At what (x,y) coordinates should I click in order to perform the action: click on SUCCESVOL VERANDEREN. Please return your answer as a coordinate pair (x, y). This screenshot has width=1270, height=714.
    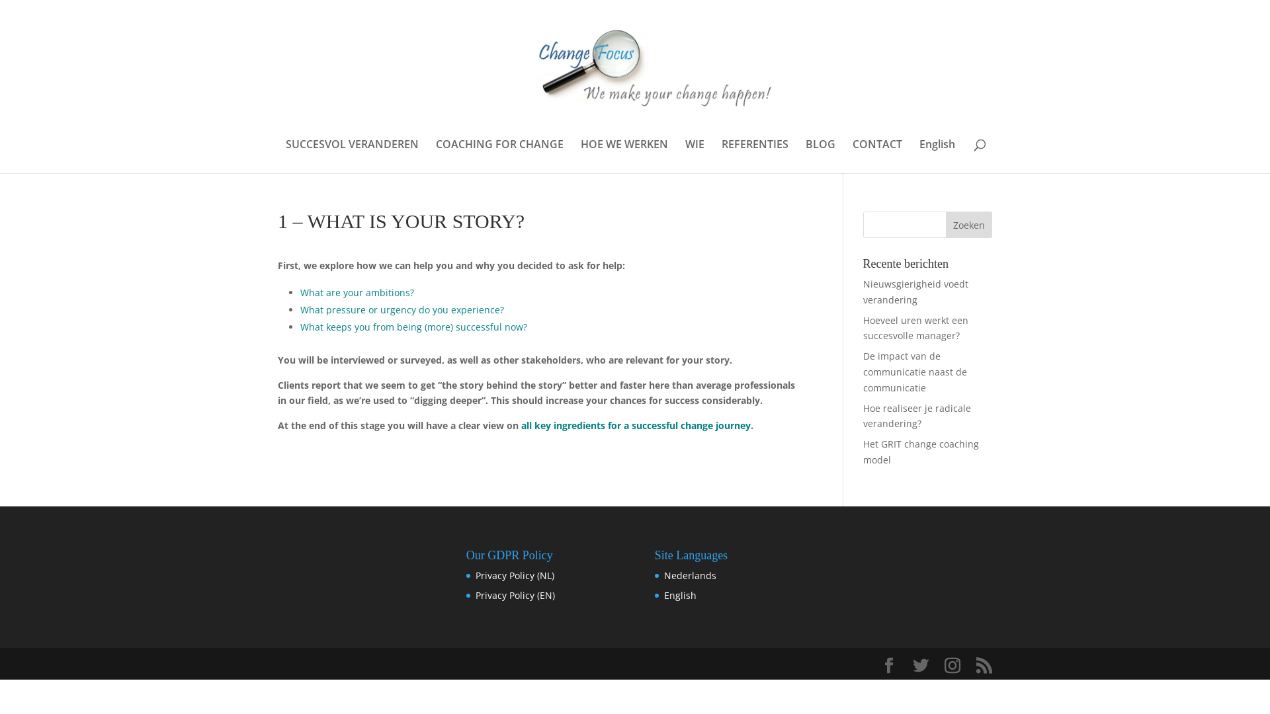
    Looking at the image, I should click on (352, 156).